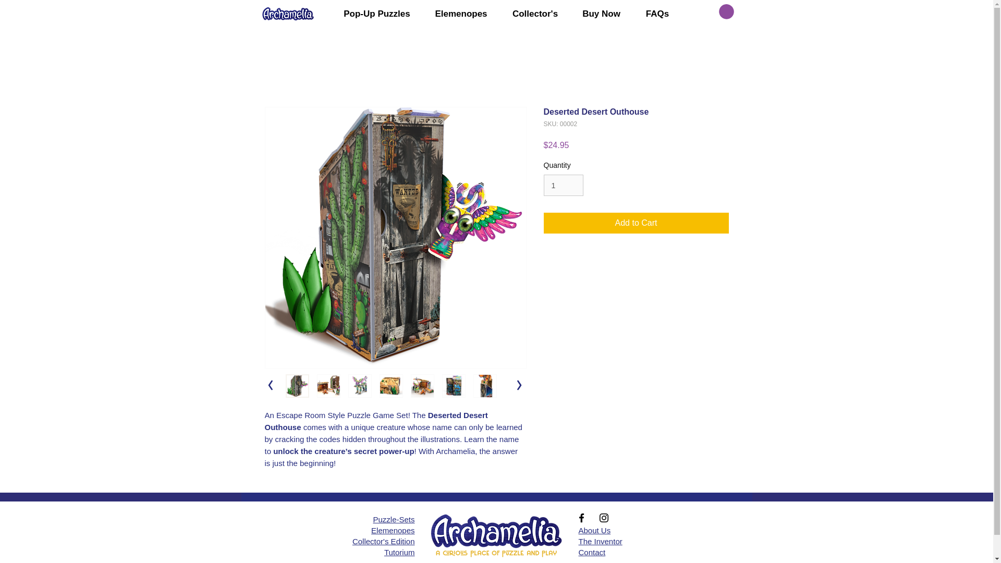  I want to click on Buy Now, so click(602, 14).